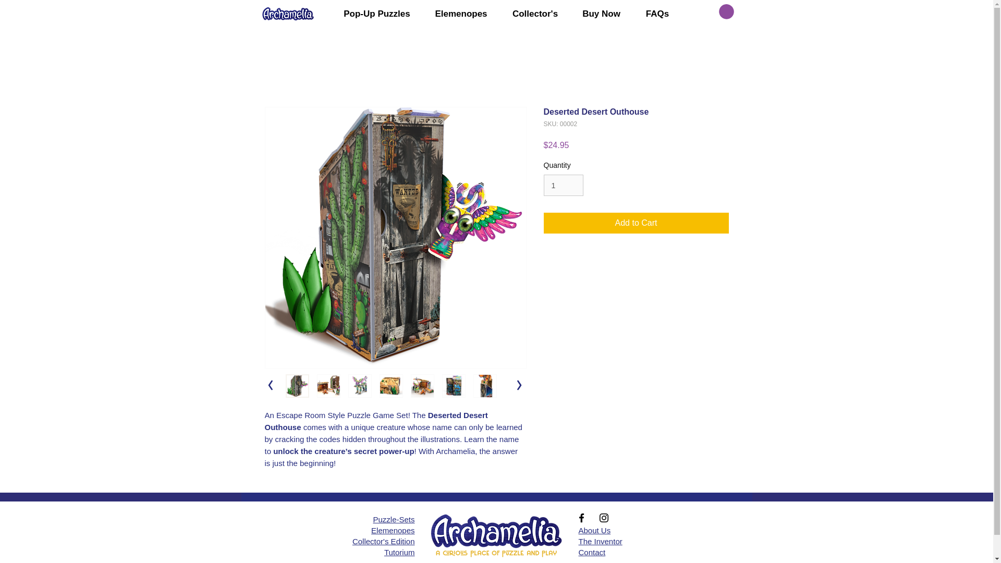  I want to click on Buy Now, so click(602, 14).